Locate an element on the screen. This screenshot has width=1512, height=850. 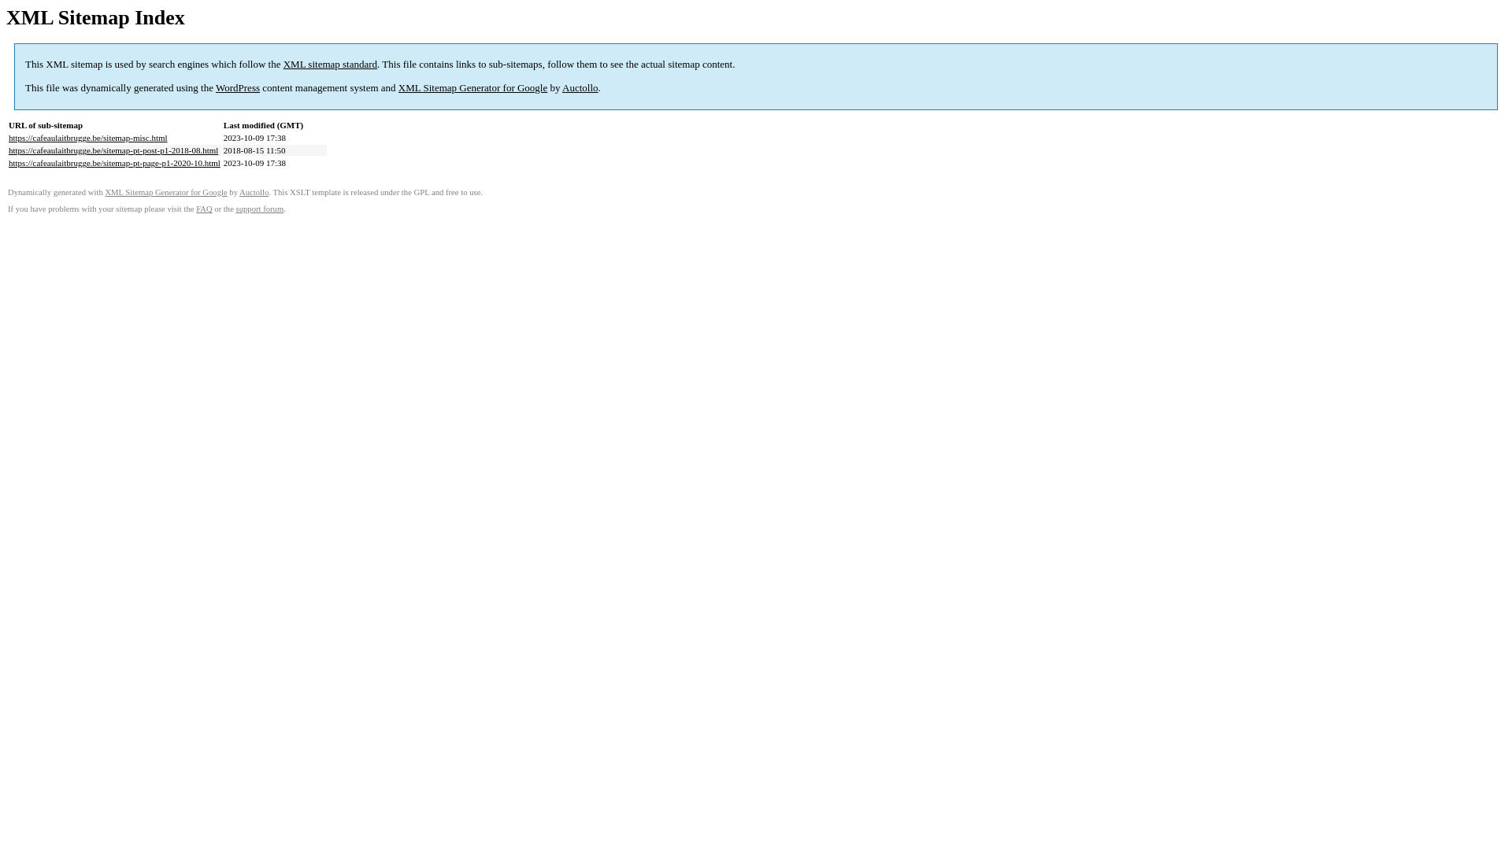
https://cafeaulaitbrugge.be/sitemap-pt-post-p1-2018-08.html is located at coordinates (113, 150).